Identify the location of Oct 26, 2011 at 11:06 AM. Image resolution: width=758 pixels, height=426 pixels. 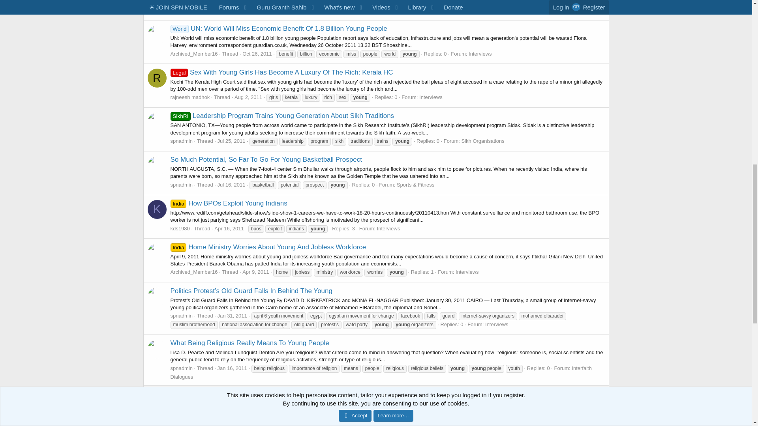
(257, 54).